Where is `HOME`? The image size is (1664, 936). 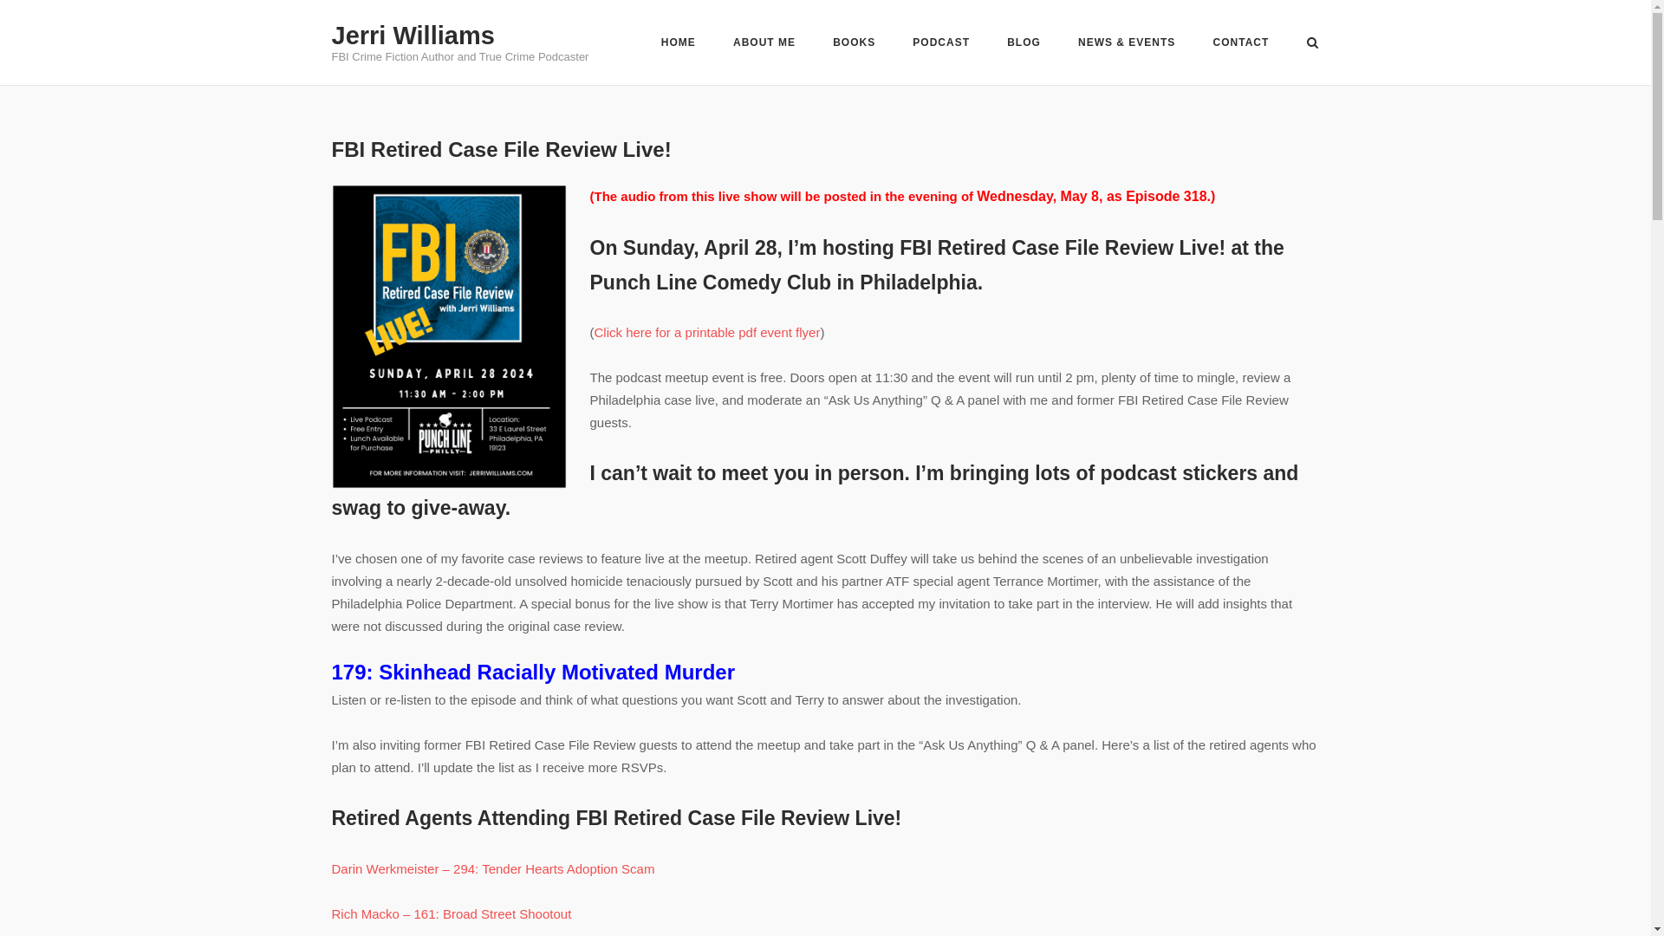
HOME is located at coordinates (678, 45).